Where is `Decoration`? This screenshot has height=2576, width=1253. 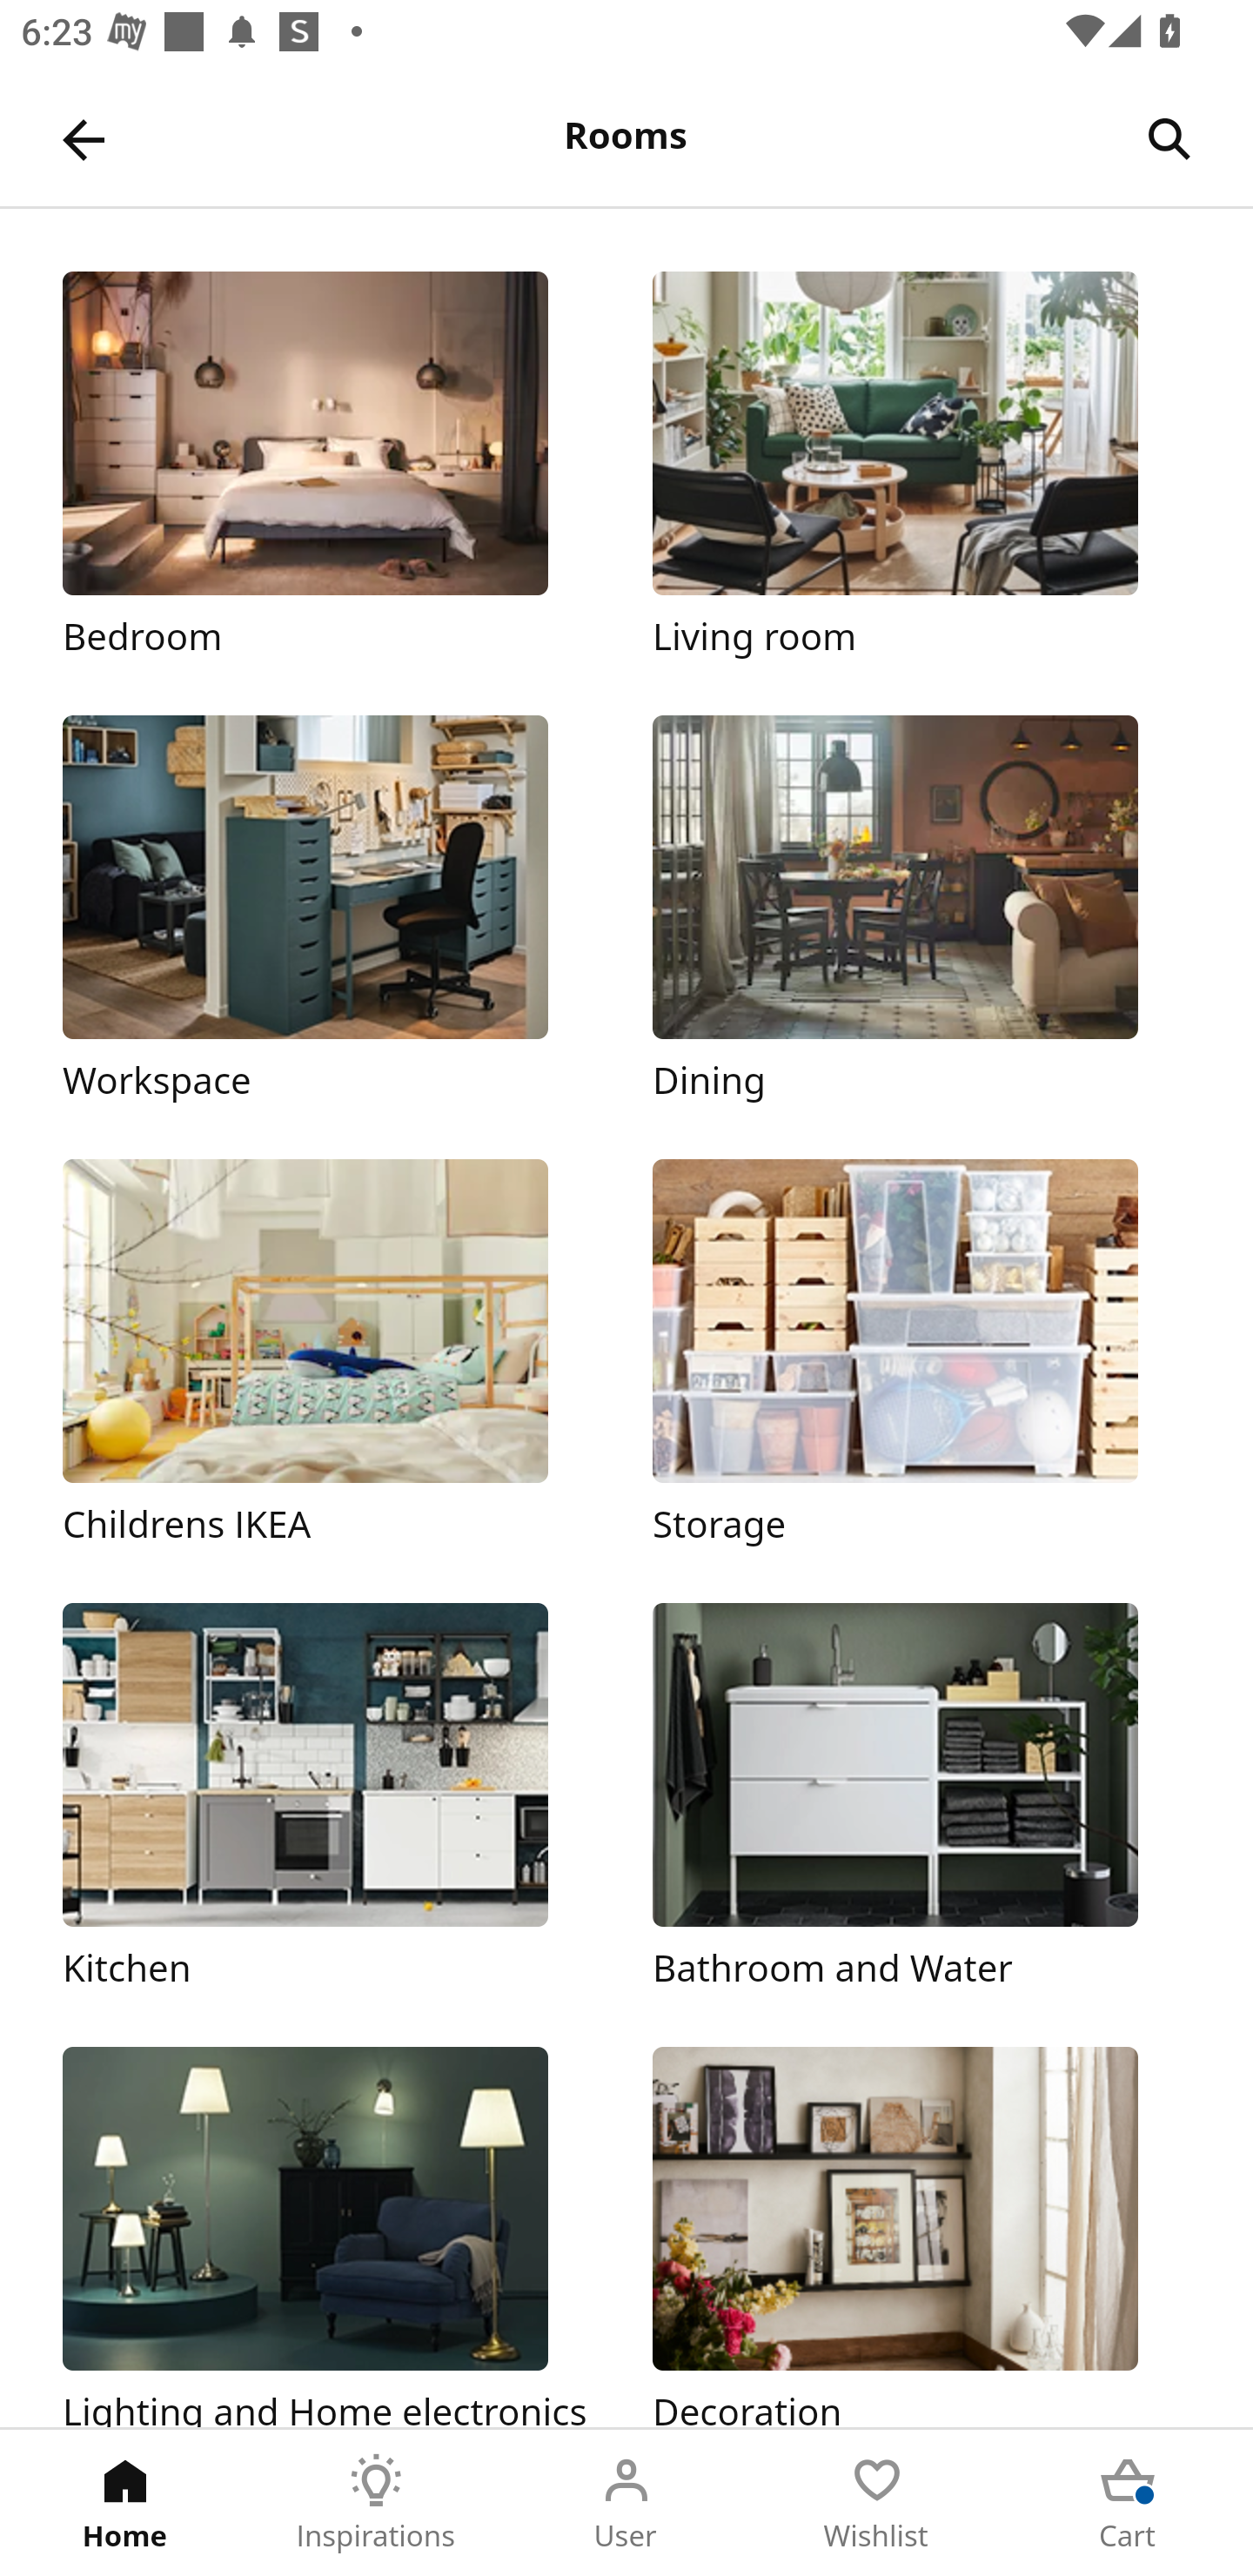
Decoration is located at coordinates (921, 2237).